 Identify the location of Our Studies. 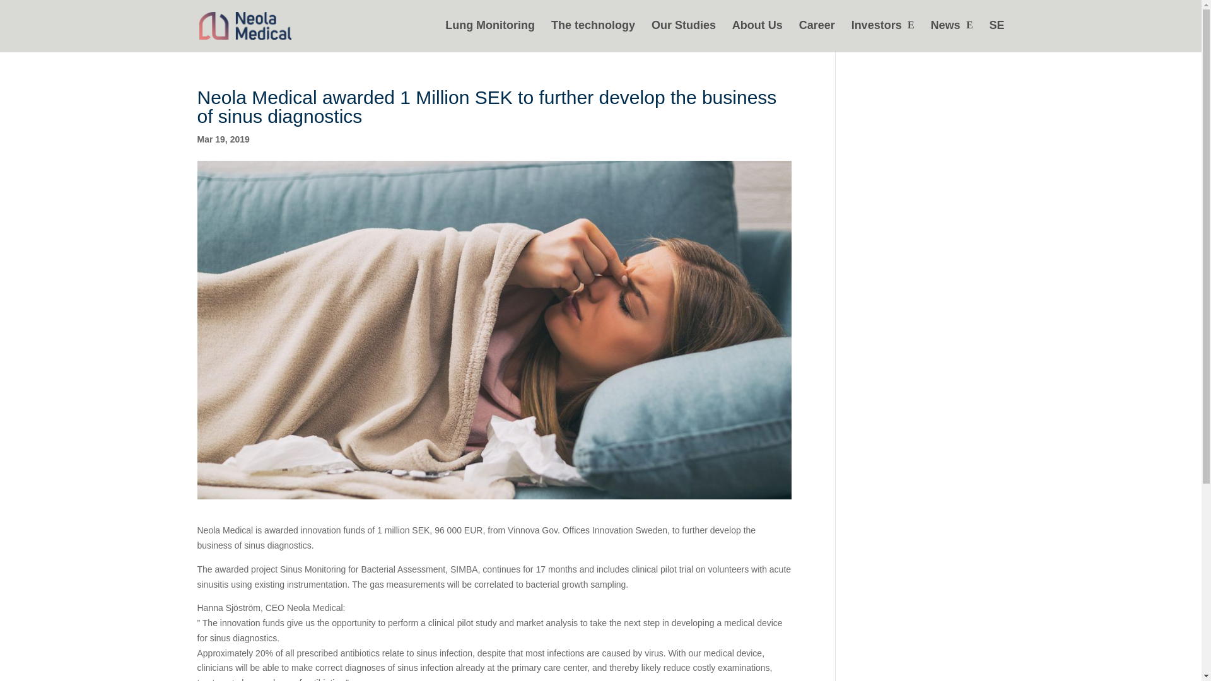
(683, 35).